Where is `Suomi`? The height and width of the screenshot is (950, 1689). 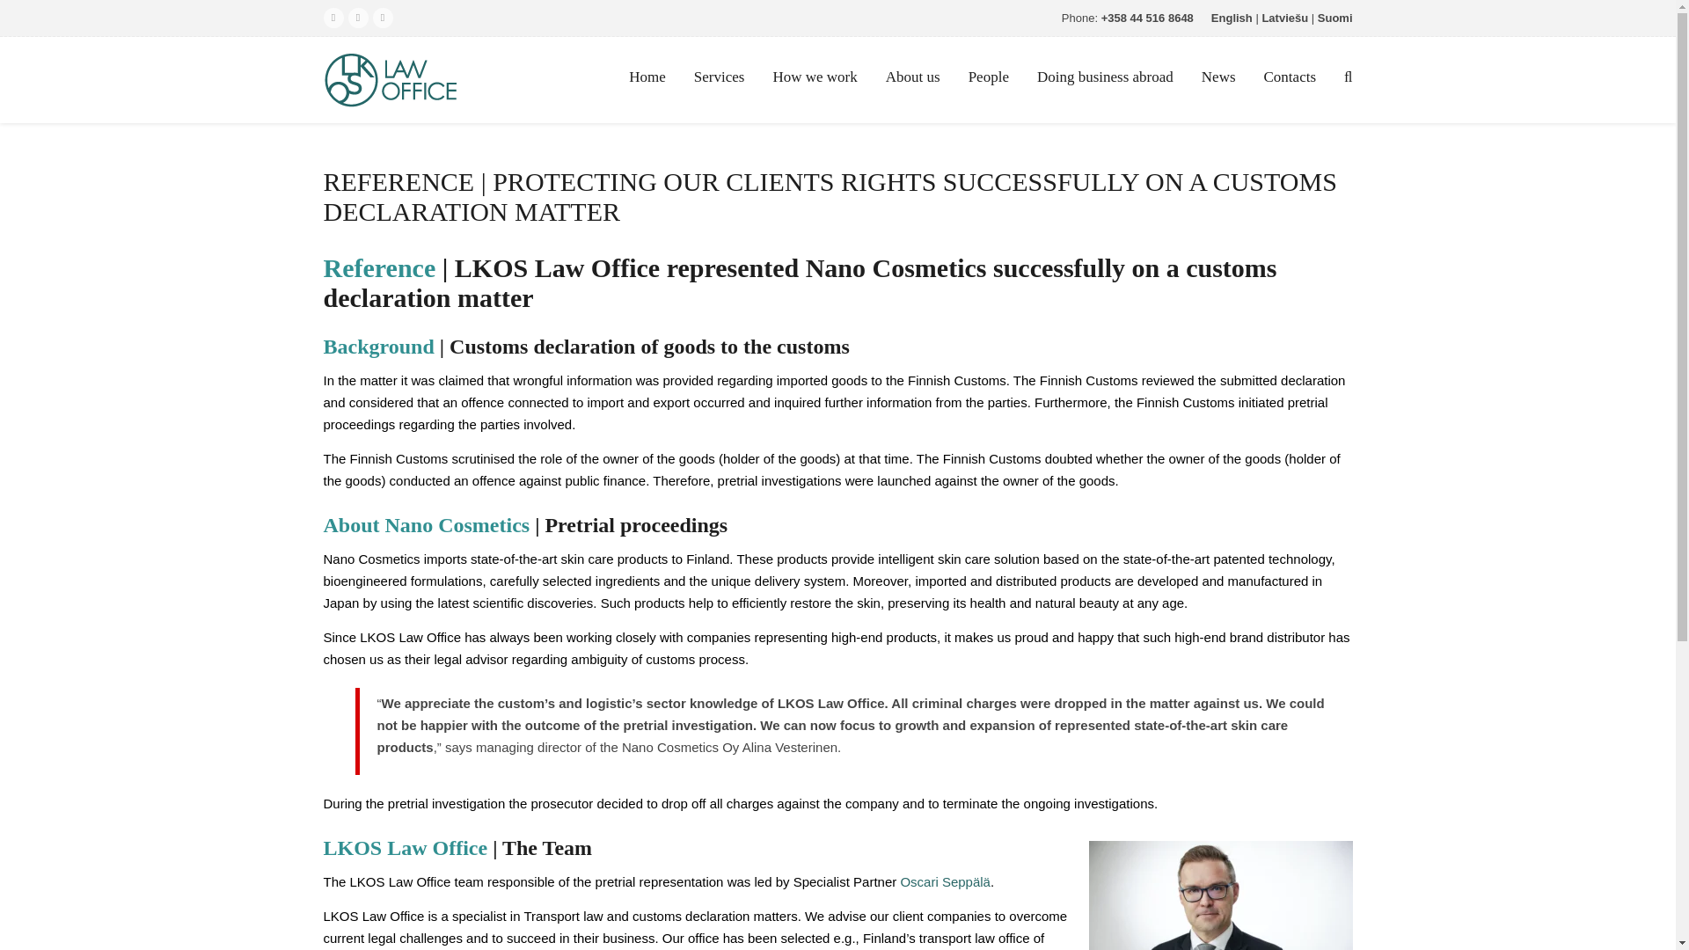 Suomi is located at coordinates (1334, 18).